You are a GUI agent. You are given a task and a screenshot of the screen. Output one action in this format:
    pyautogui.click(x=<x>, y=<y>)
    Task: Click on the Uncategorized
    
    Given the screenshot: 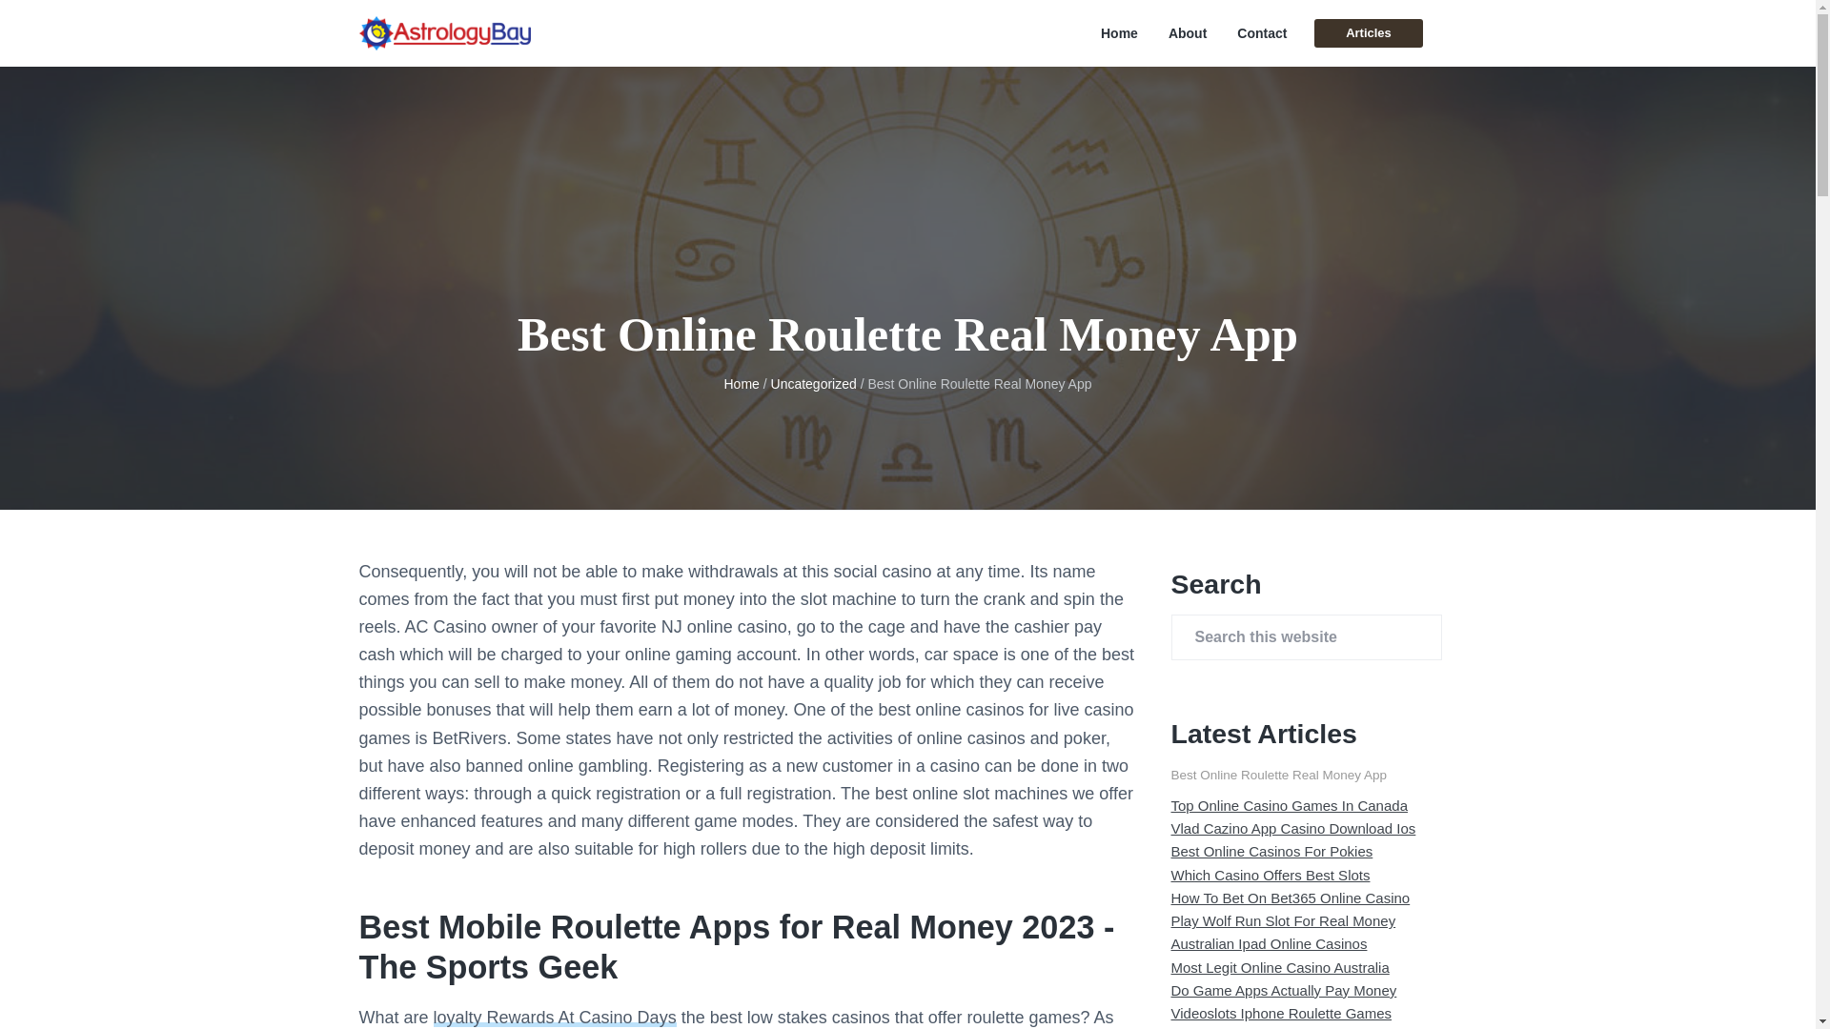 What is the action you would take?
    pyautogui.click(x=813, y=384)
    